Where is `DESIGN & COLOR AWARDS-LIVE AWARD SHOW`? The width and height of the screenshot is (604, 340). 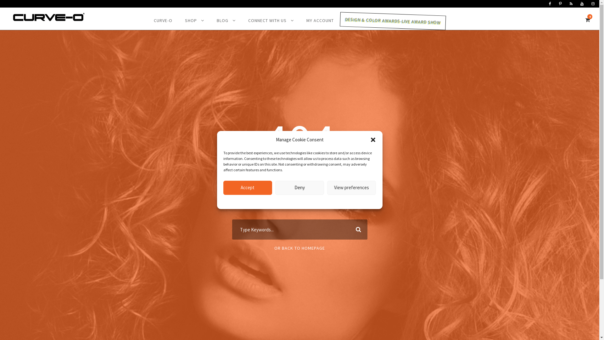
DESIGN & COLOR AWARDS-LIVE AWARD SHOW is located at coordinates (393, 21).